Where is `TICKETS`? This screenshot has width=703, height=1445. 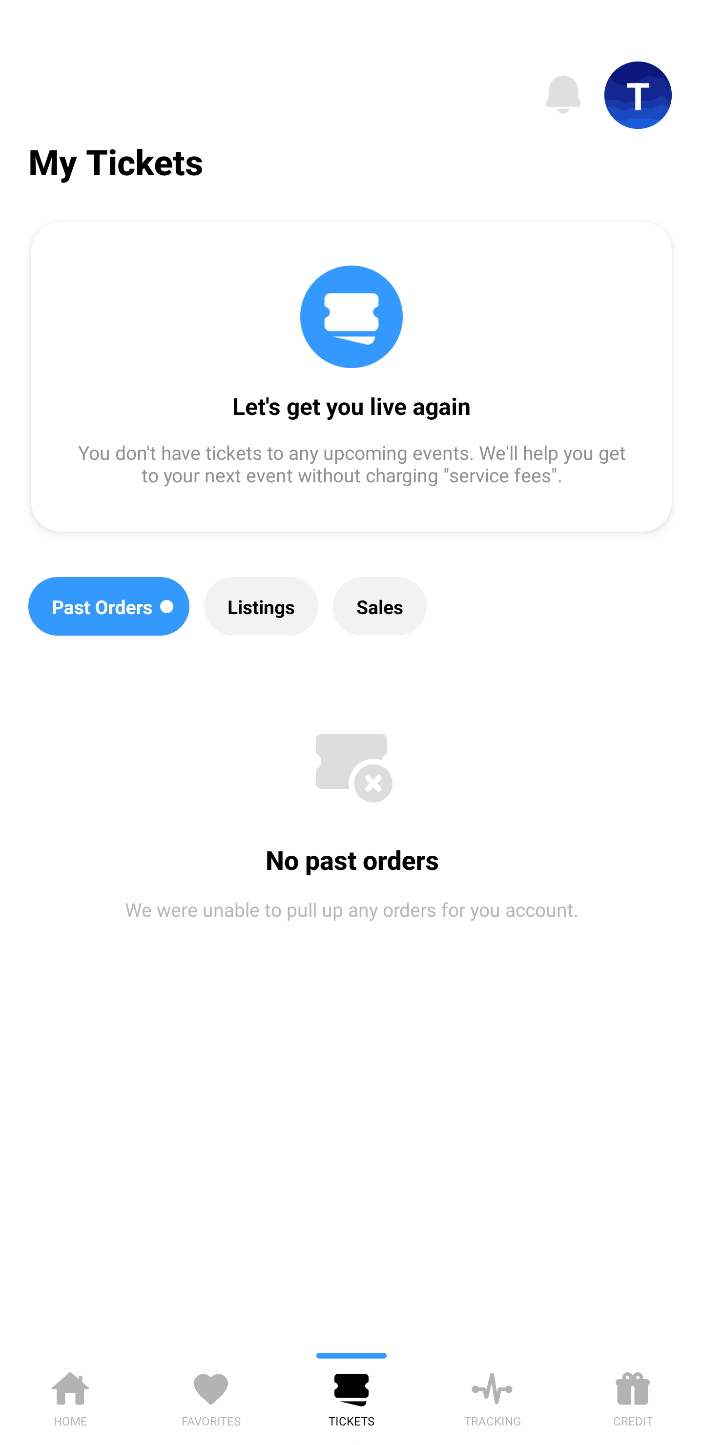 TICKETS is located at coordinates (351, 1396).